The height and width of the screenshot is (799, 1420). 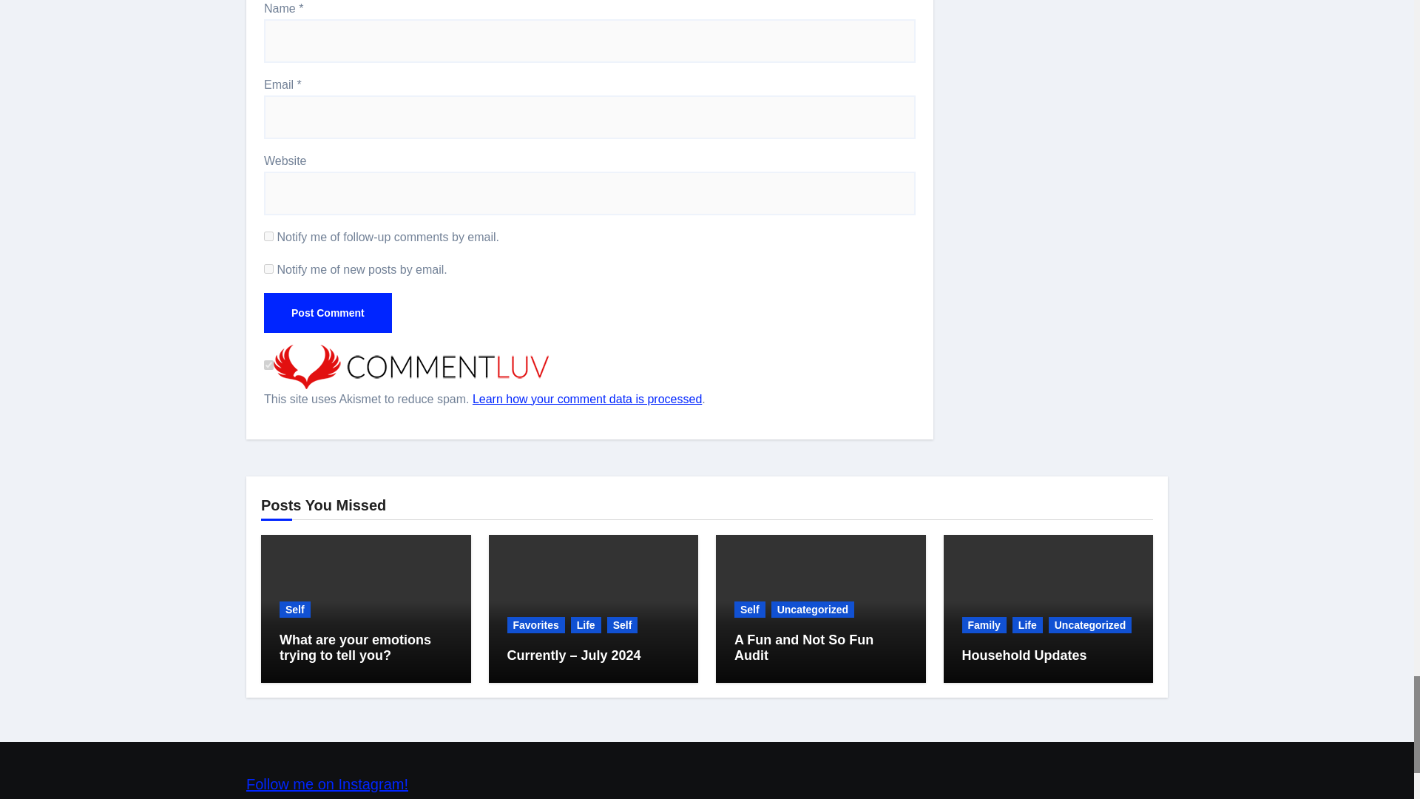 I want to click on on, so click(x=269, y=365).